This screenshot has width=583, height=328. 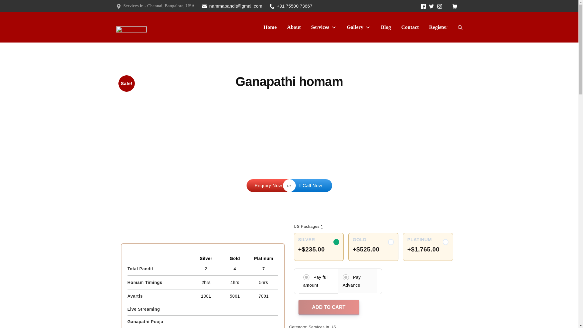 I want to click on Facebook icon, so click(x=423, y=6).